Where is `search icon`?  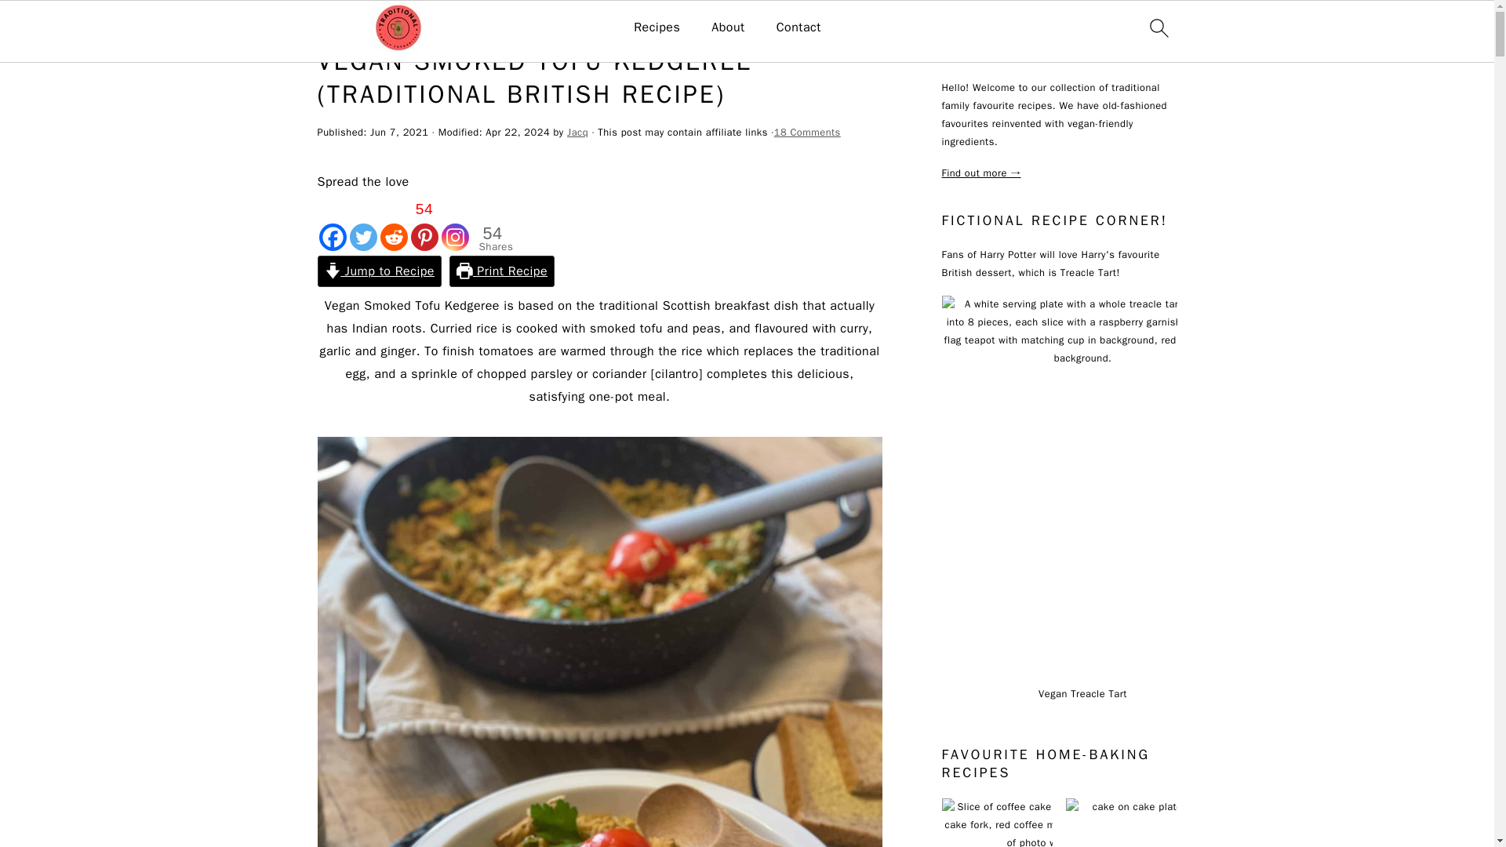
search icon is located at coordinates (1158, 27).